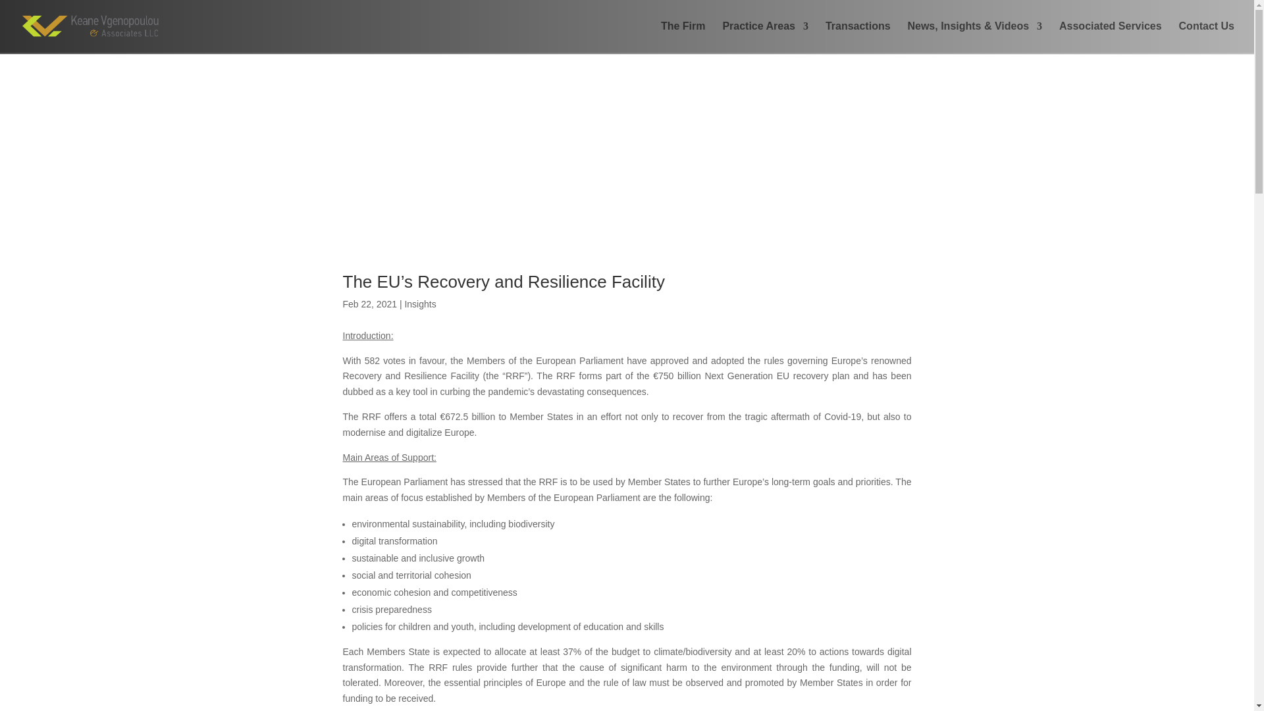 The width and height of the screenshot is (1264, 711). What do you see at coordinates (765, 37) in the screenshot?
I see `Practice Areas` at bounding box center [765, 37].